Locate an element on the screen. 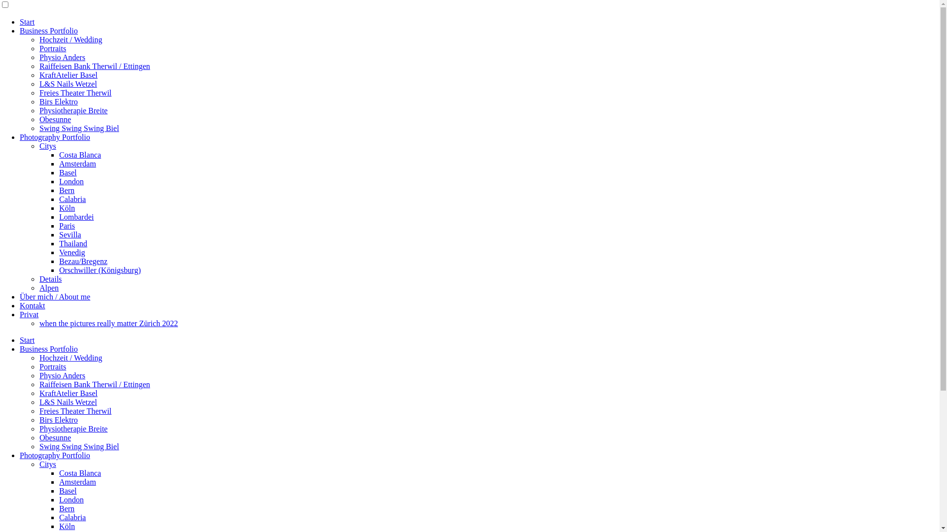  Lombardei is located at coordinates (76, 217).